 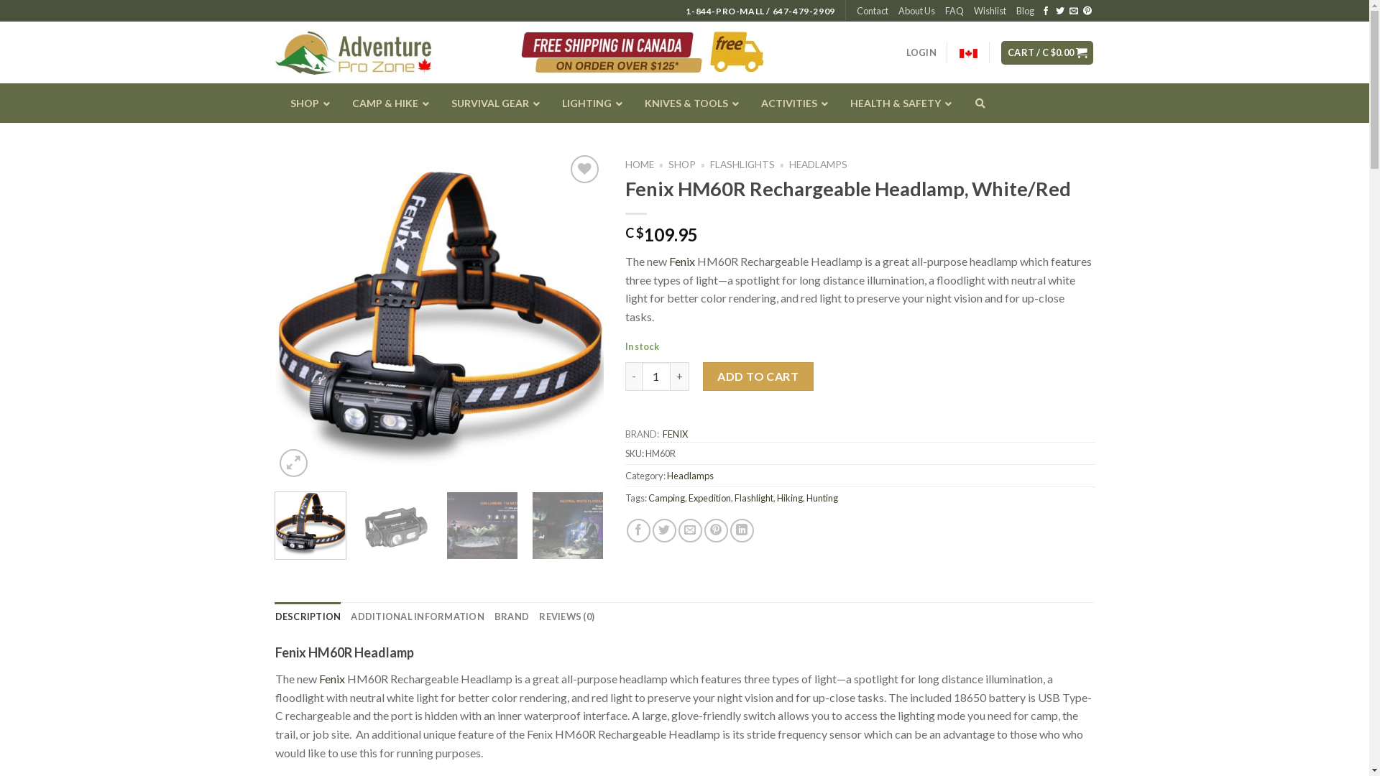 What do you see at coordinates (638, 530) in the screenshot?
I see `Share on Facebook` at bounding box center [638, 530].